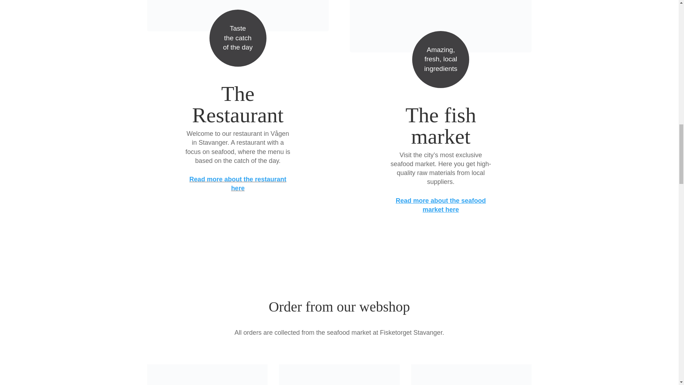 The height and width of the screenshot is (385, 684). Describe the element at coordinates (441, 205) in the screenshot. I see `Read more about the seafood market here` at that location.